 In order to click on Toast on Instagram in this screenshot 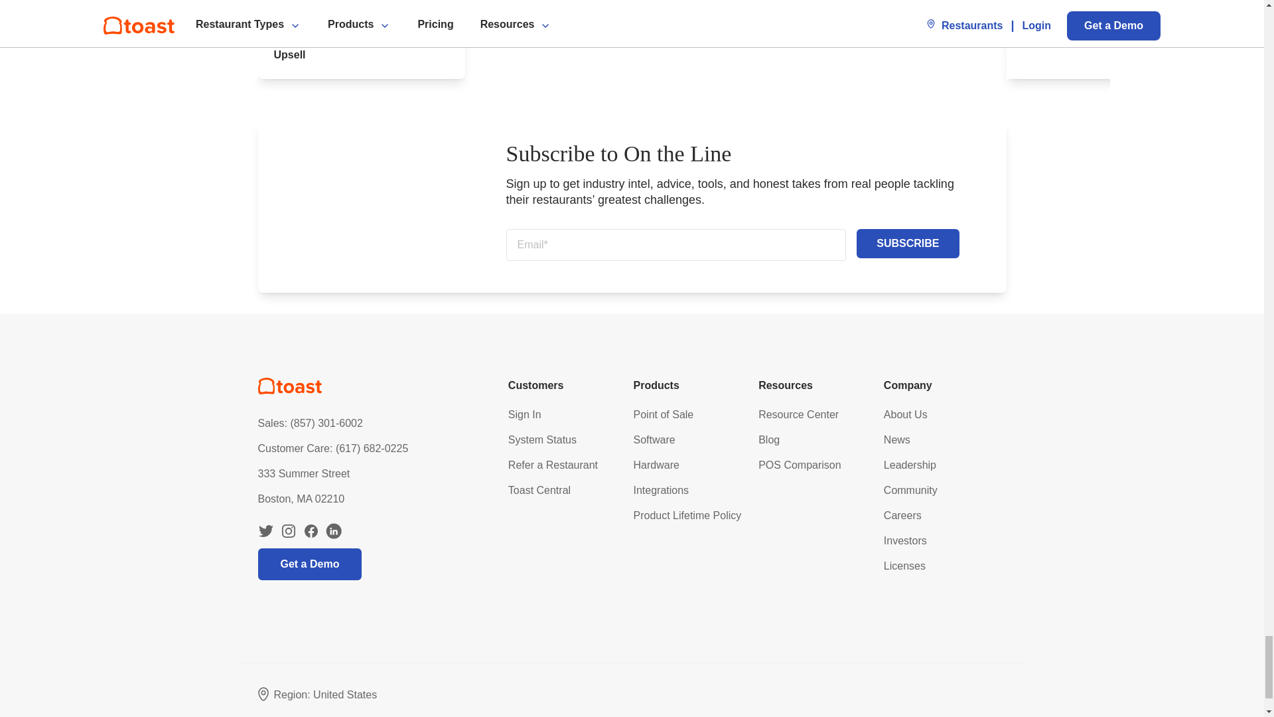, I will do `click(288, 531)`.